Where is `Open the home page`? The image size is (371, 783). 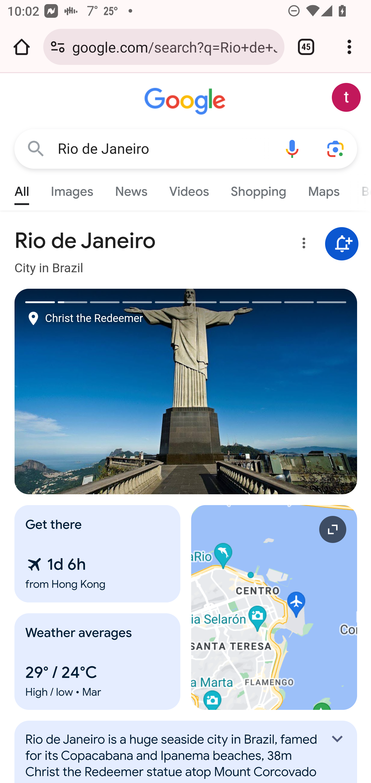
Open the home page is located at coordinates (22, 47).